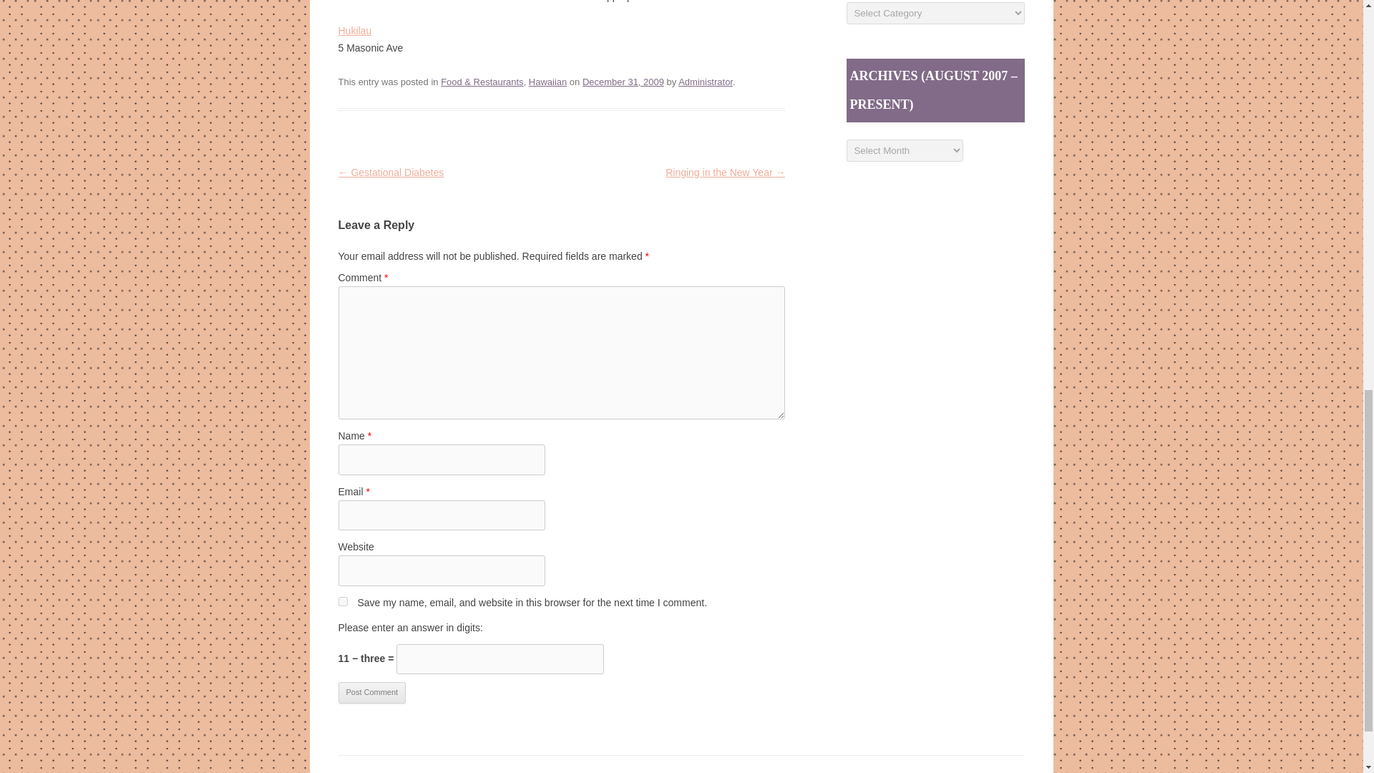 Image resolution: width=1374 pixels, height=773 pixels. Describe the element at coordinates (354, 30) in the screenshot. I see `Hukilau` at that location.